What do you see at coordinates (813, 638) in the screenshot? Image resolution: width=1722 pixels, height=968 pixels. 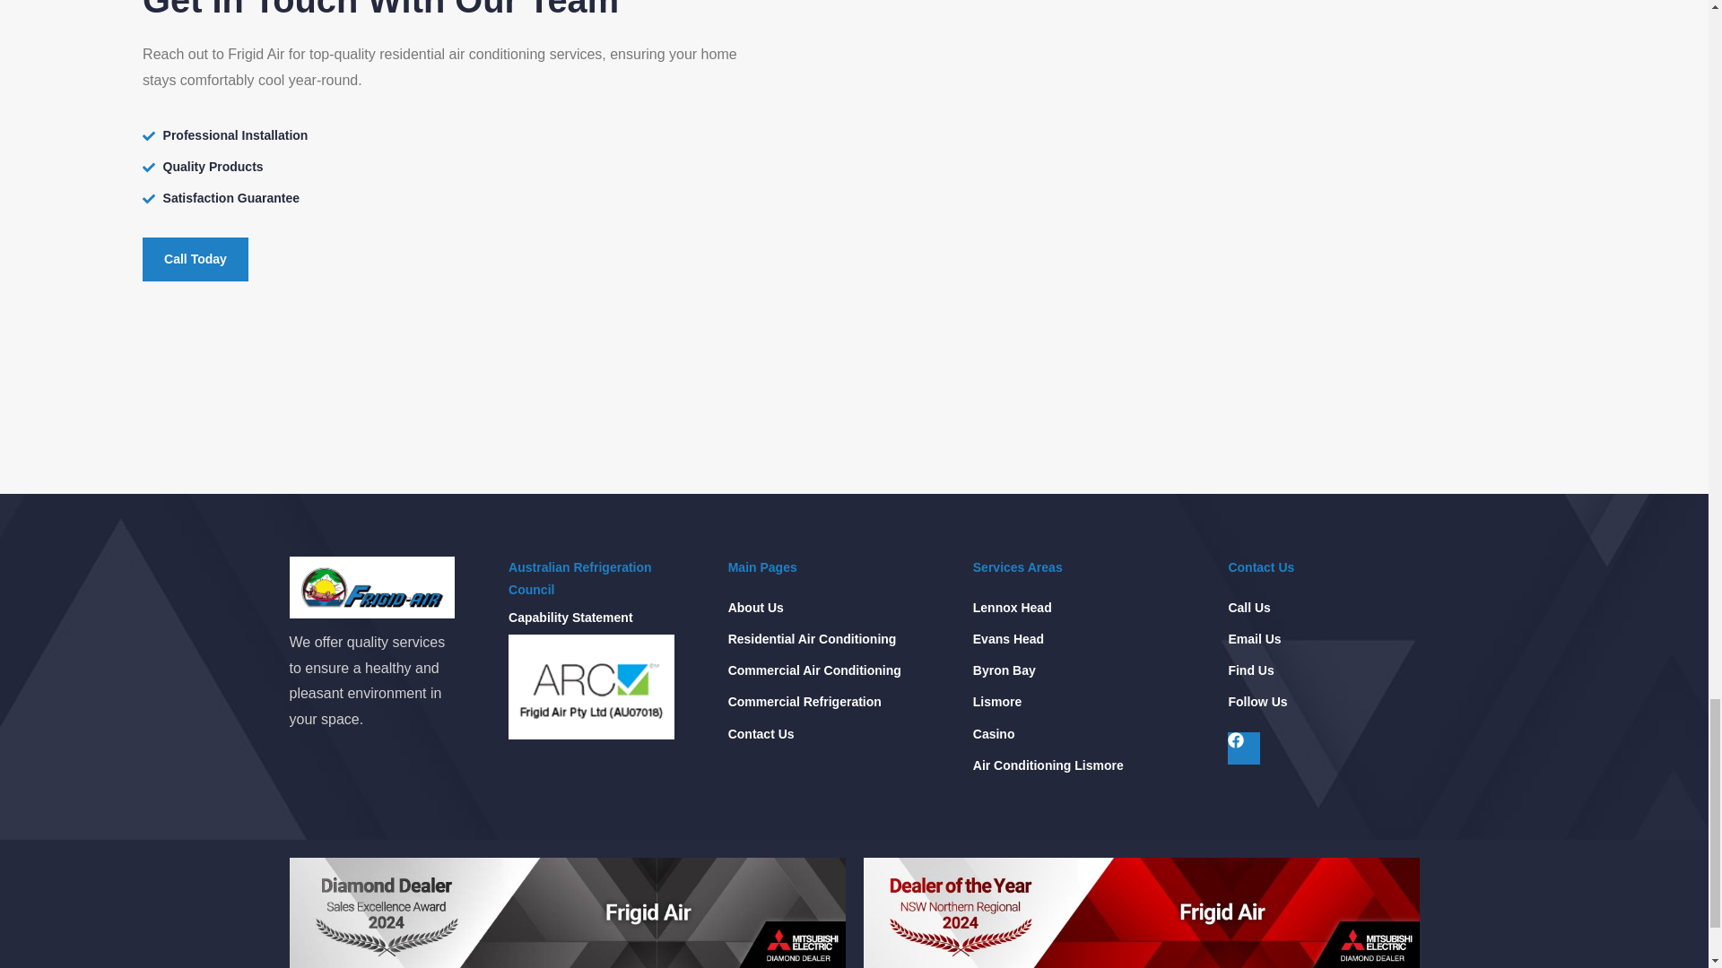 I see `Residential Air Conditioning` at bounding box center [813, 638].